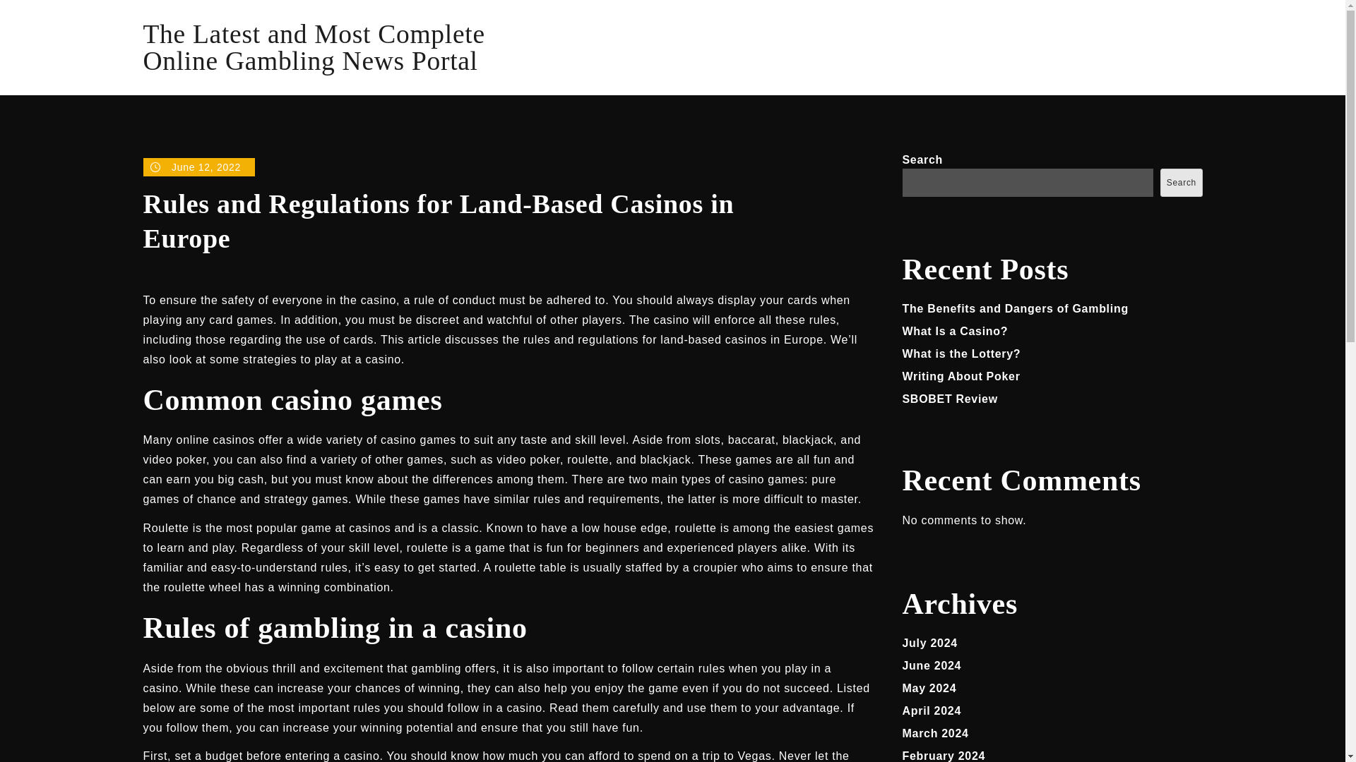  I want to click on What is the Lottery?, so click(962, 353).